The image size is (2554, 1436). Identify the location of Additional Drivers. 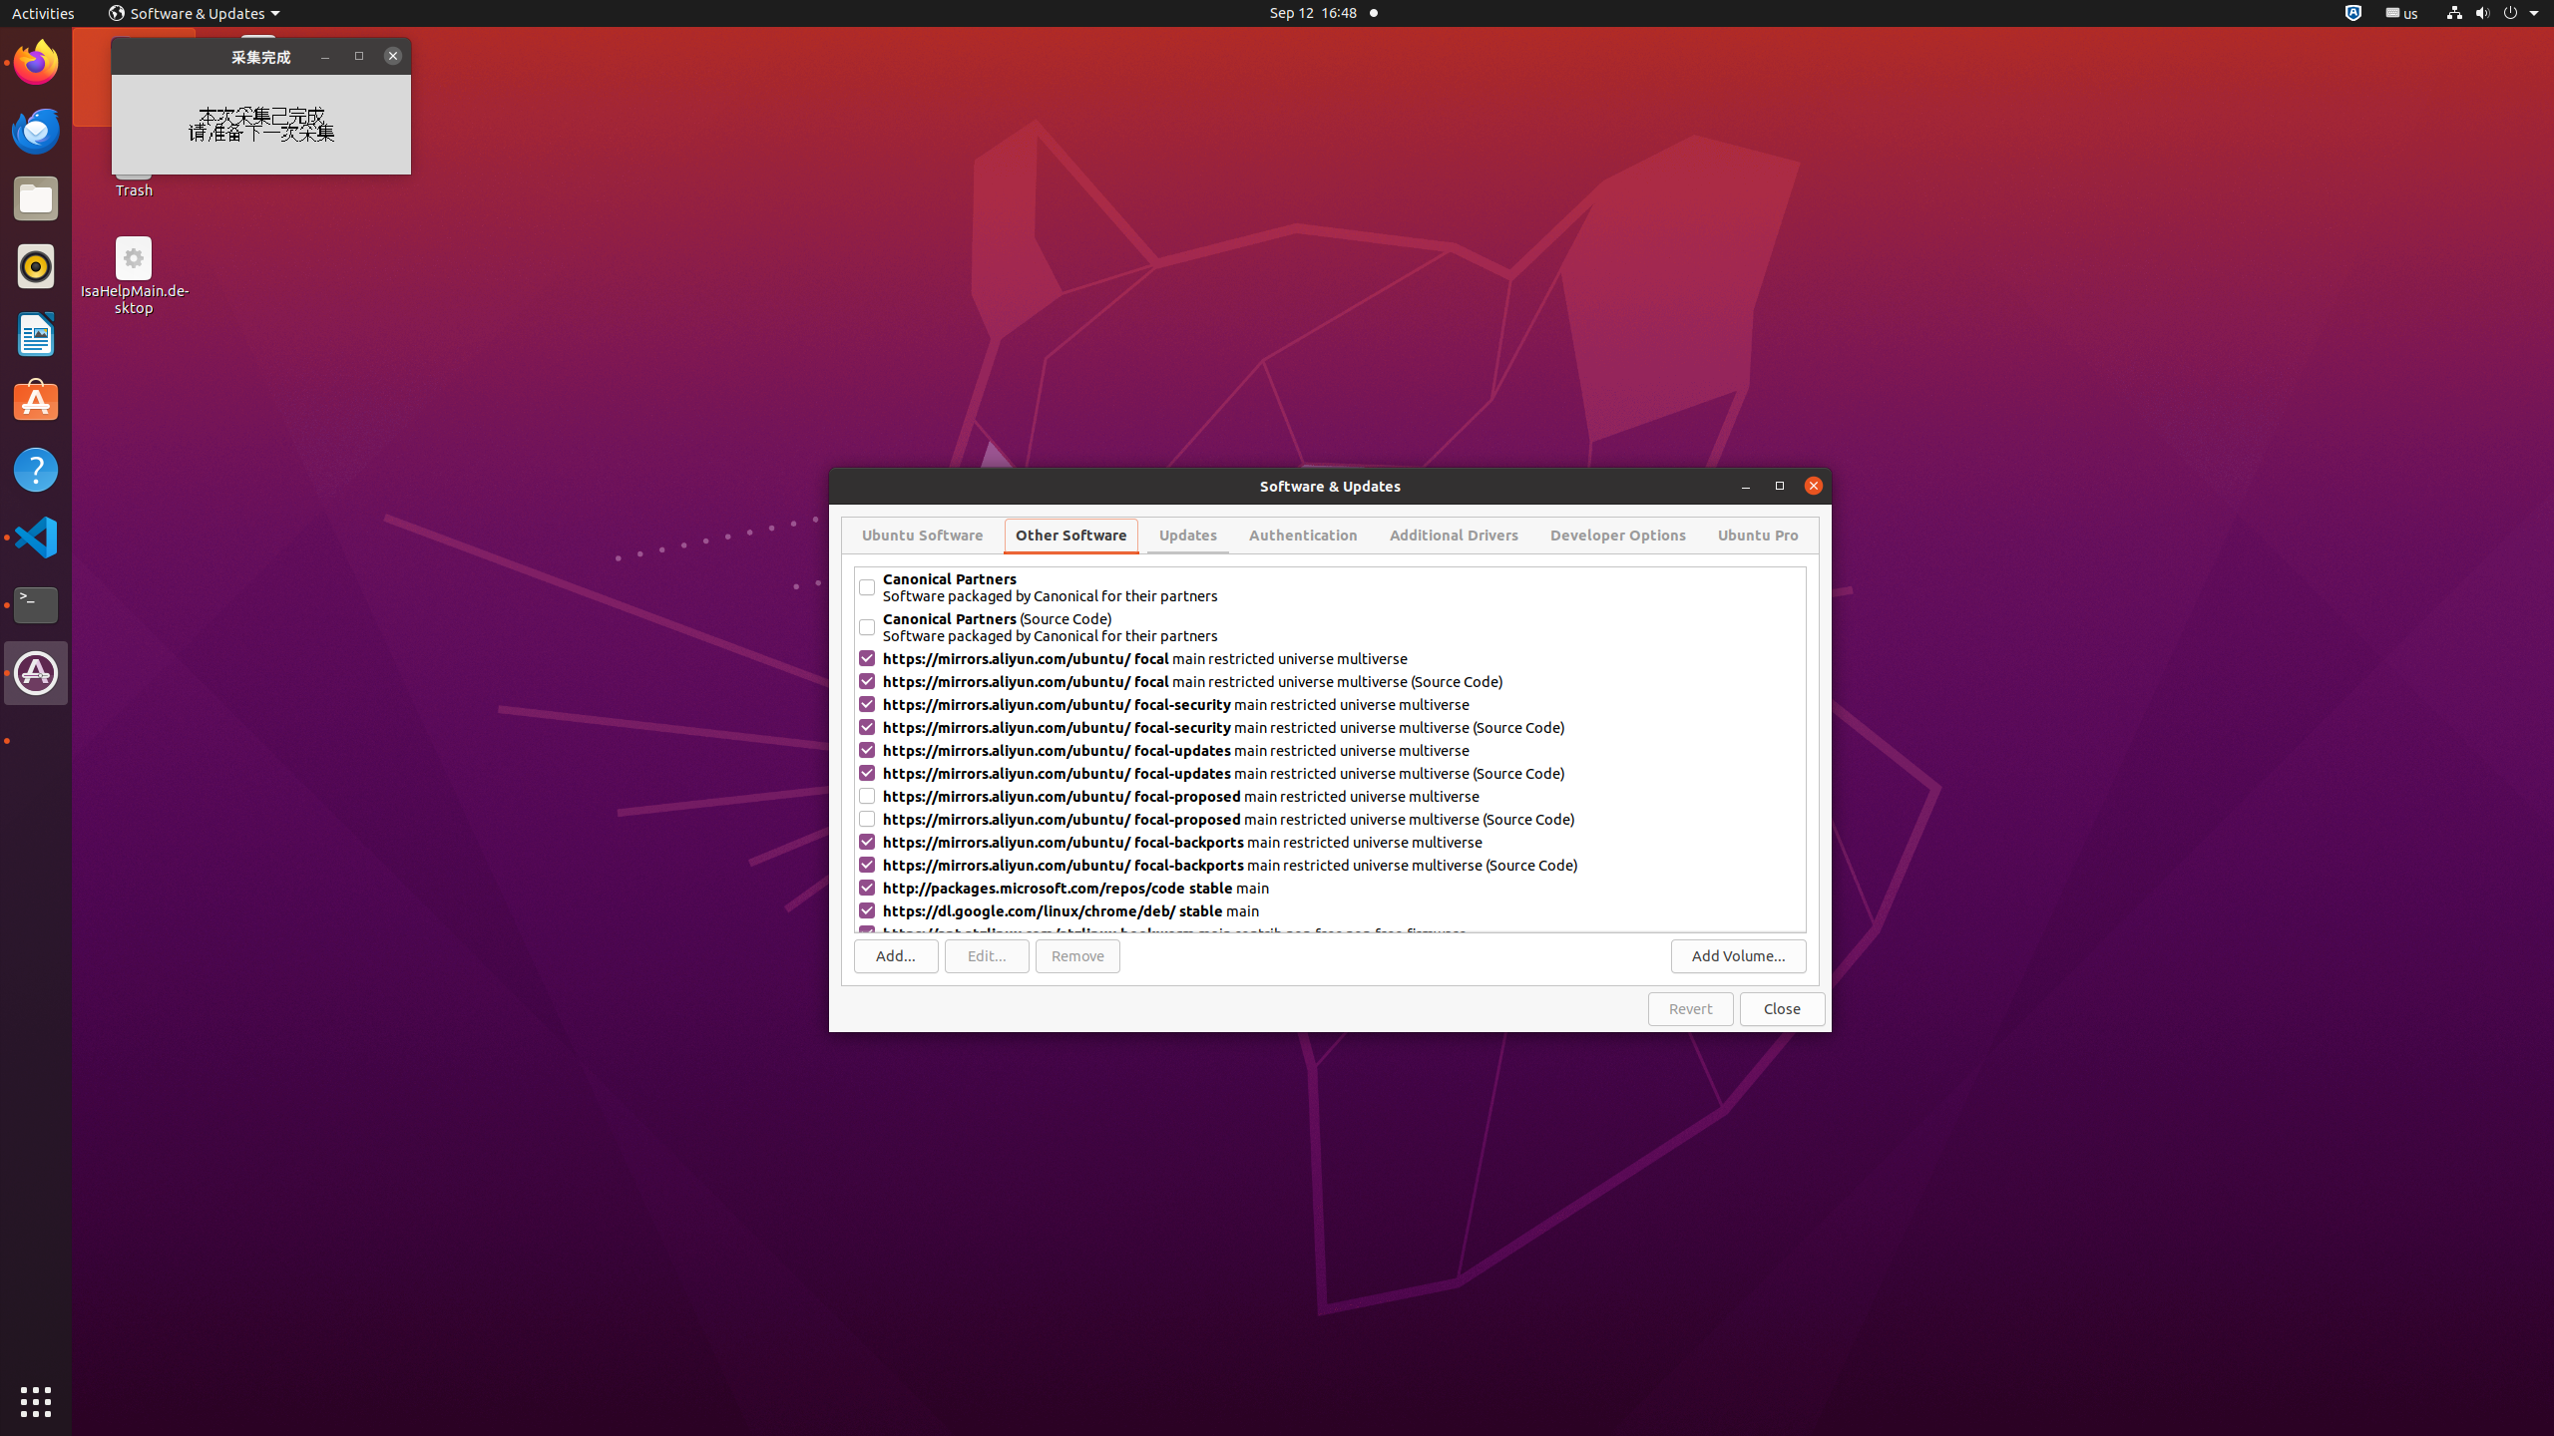
(1455, 536).